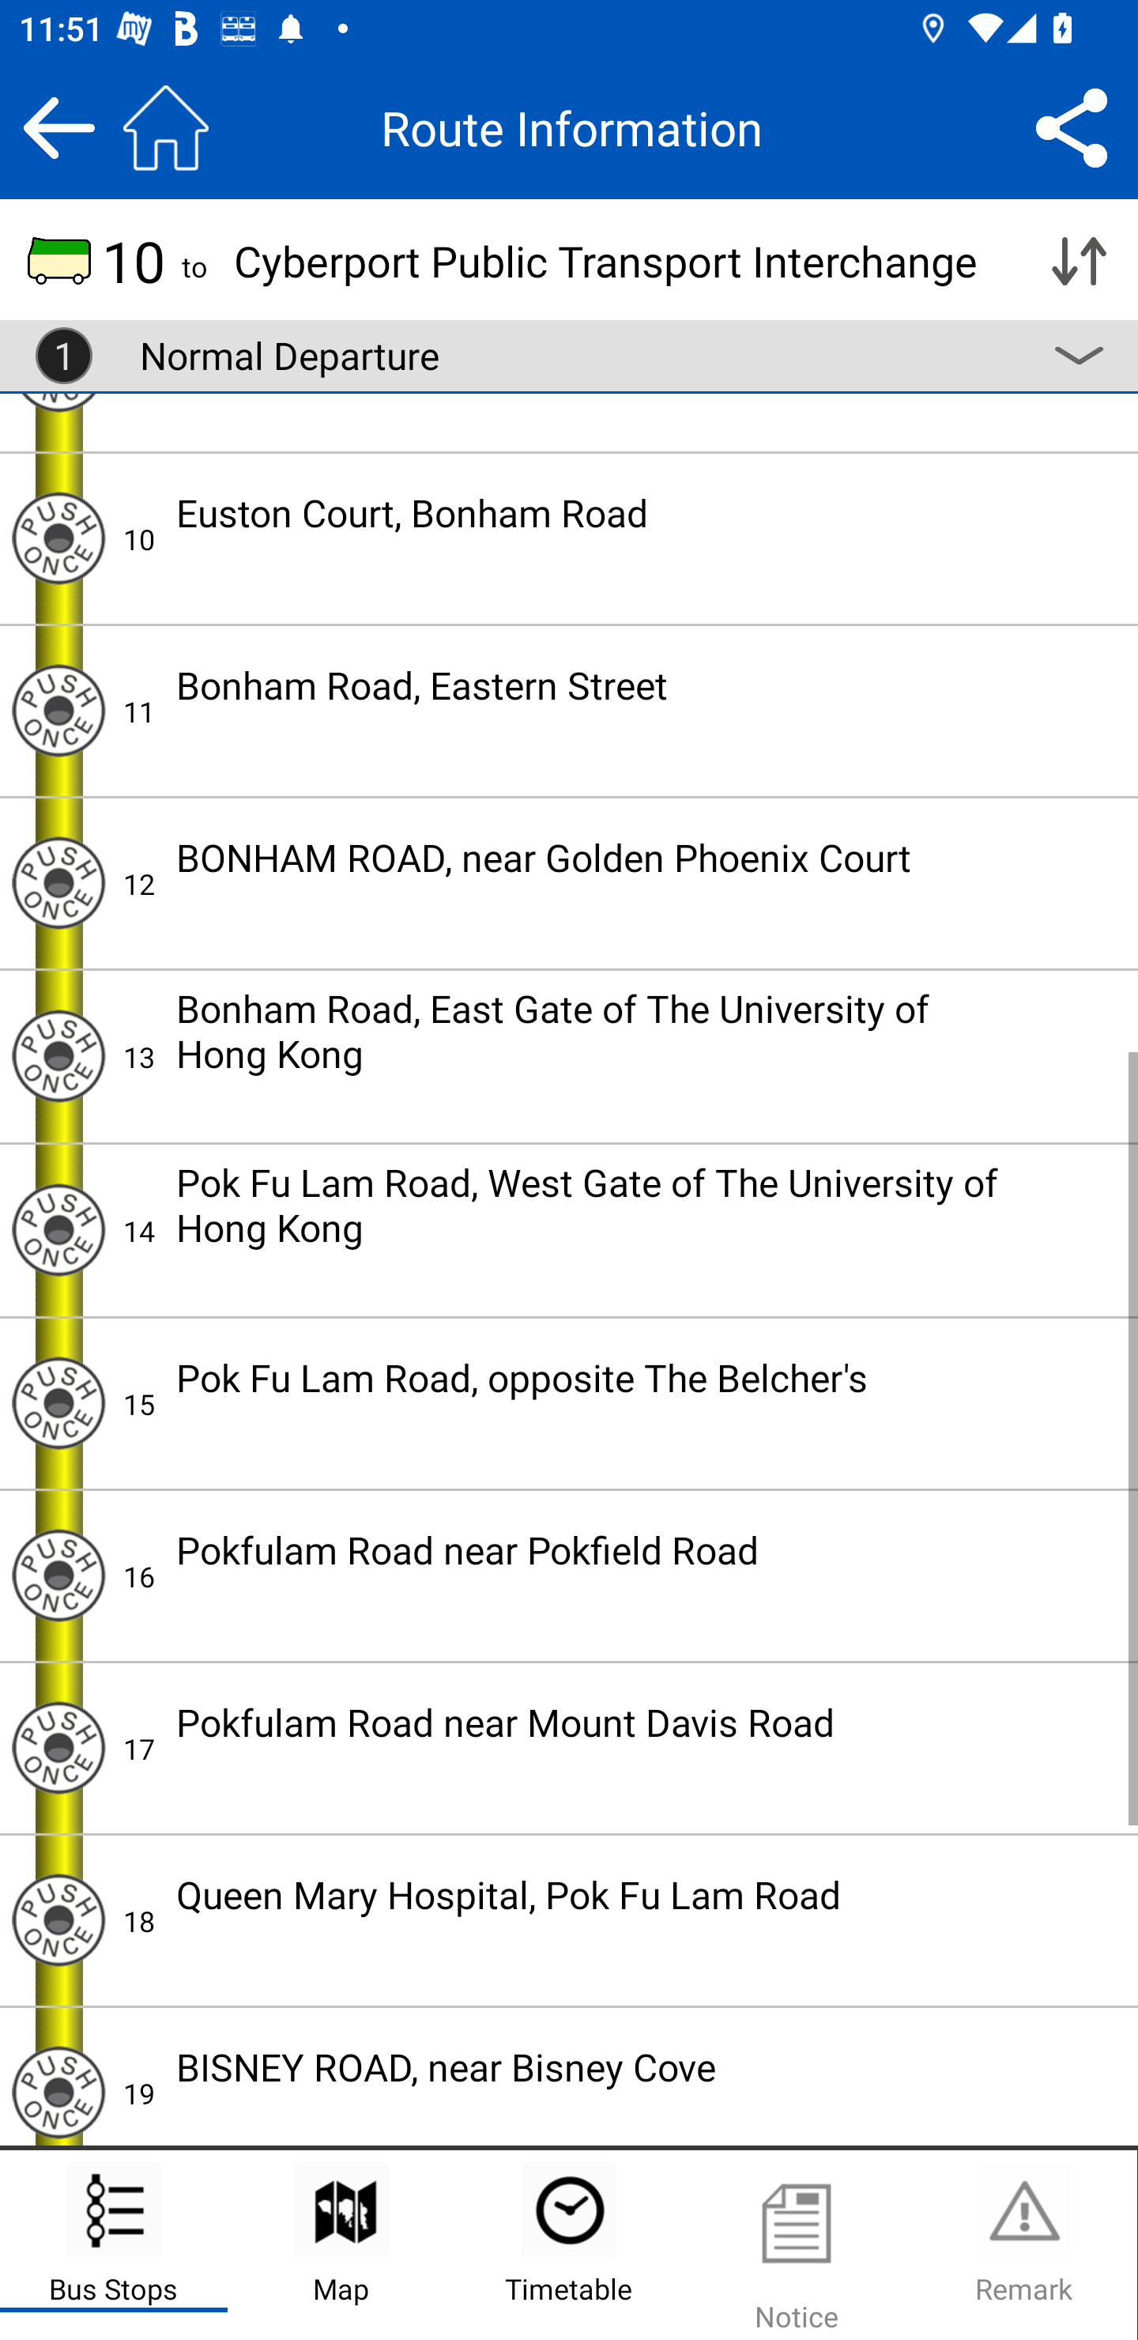 The width and height of the screenshot is (1138, 2340). Describe the element at coordinates (58, 1056) in the screenshot. I see `Alight Reminder` at that location.